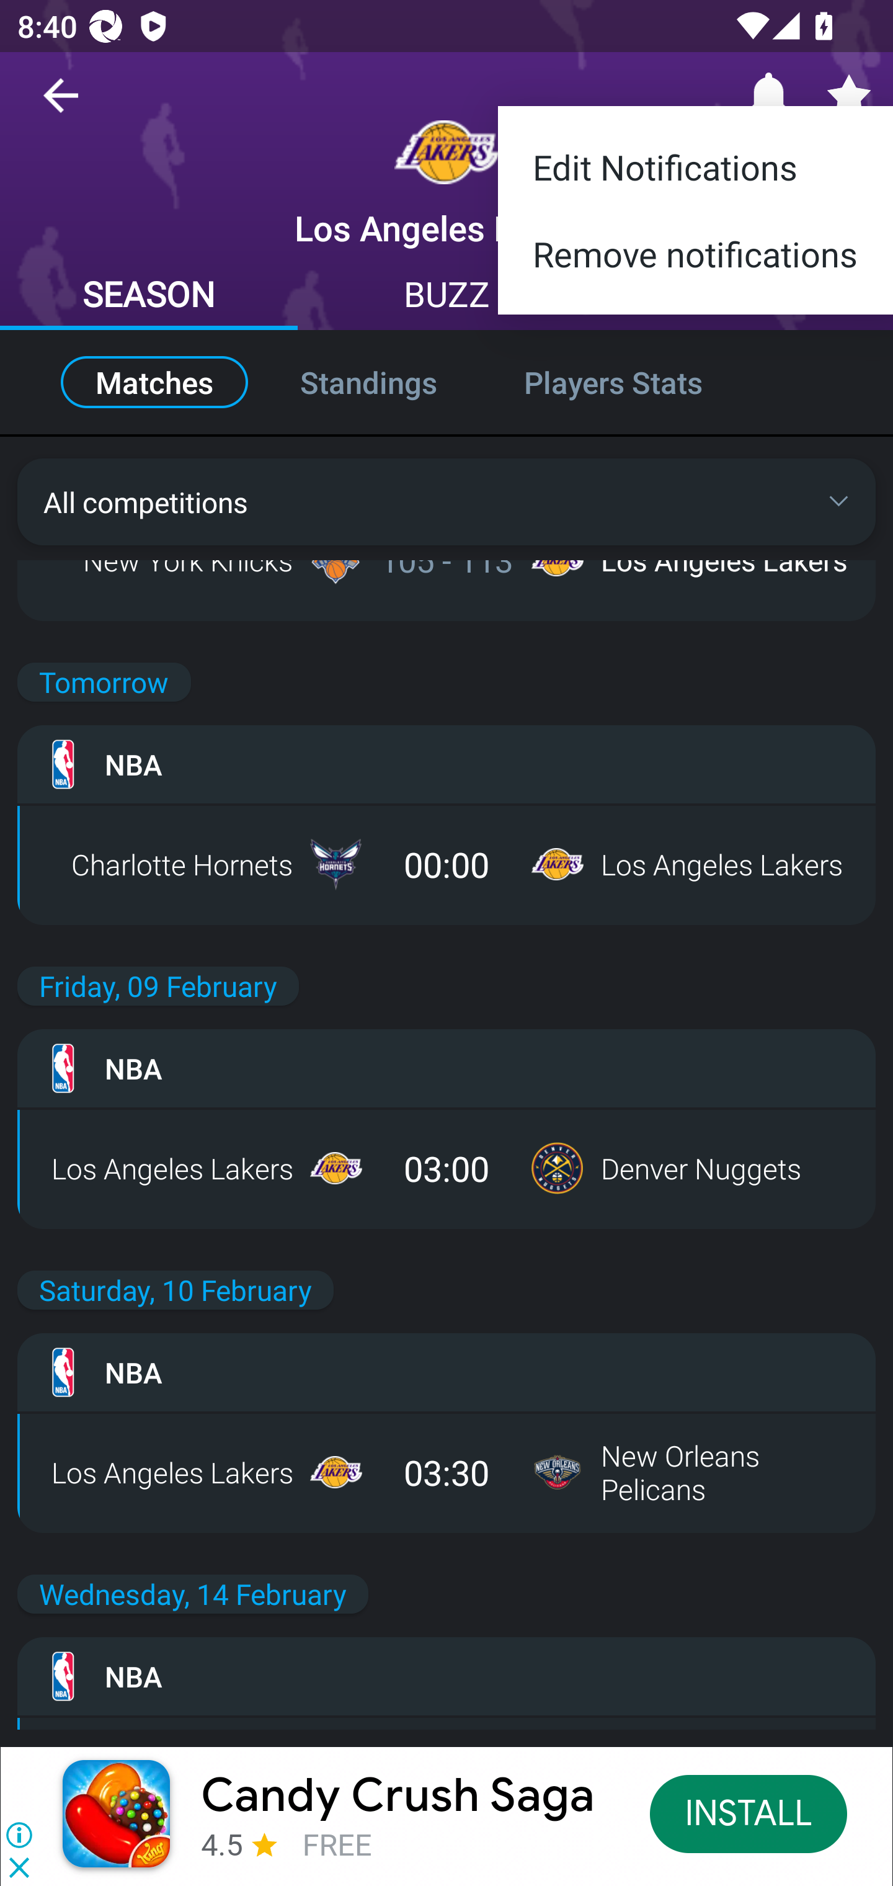  I want to click on Edit Notifications, so click(696, 158).